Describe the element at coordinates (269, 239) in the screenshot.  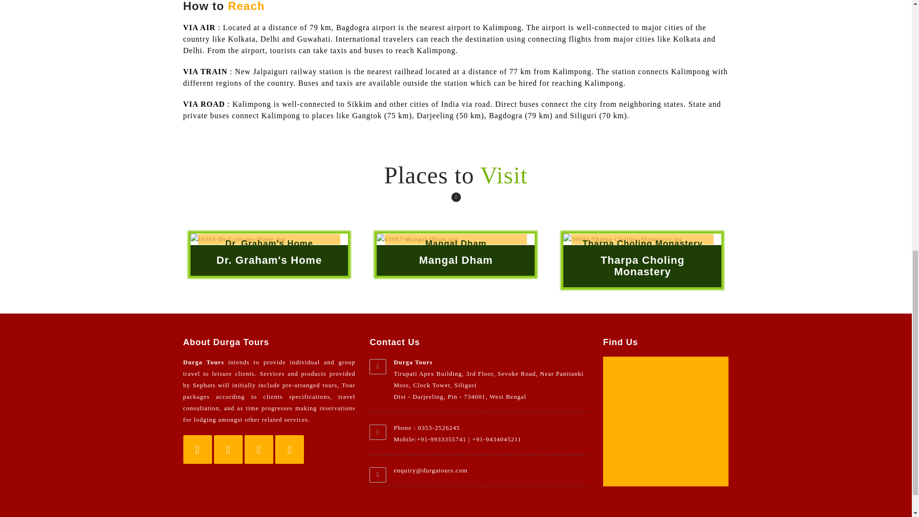
I see `16568-Dr-Grahams-Home.jpg` at that location.